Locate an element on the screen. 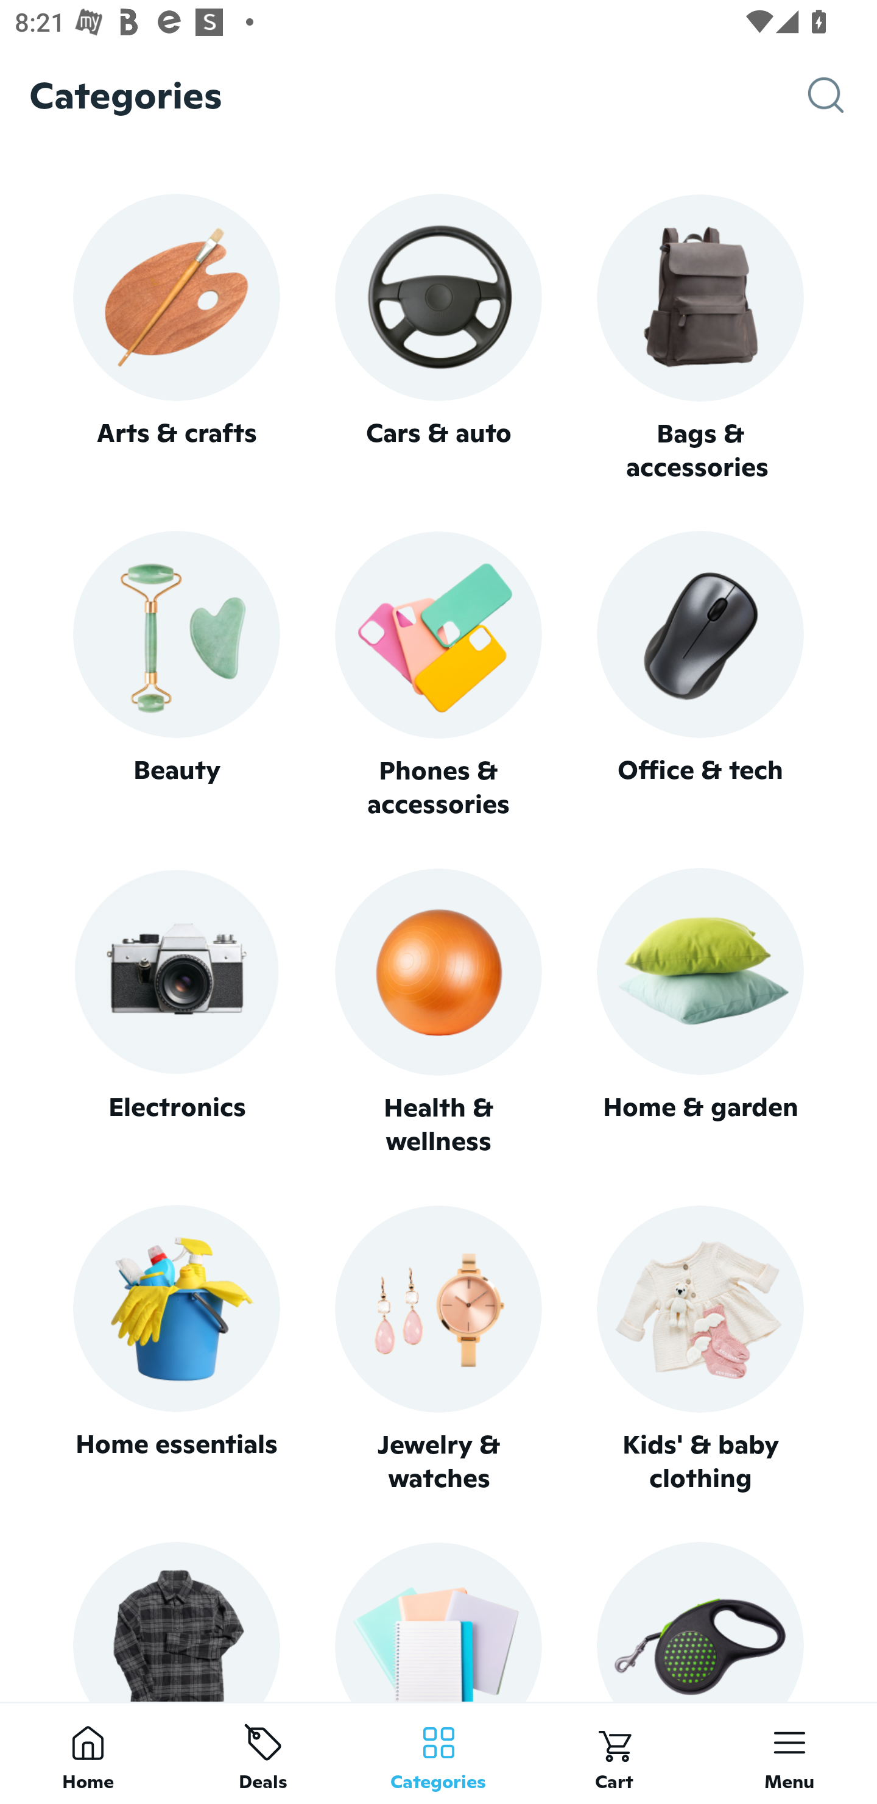  Cart is located at coordinates (614, 1753).